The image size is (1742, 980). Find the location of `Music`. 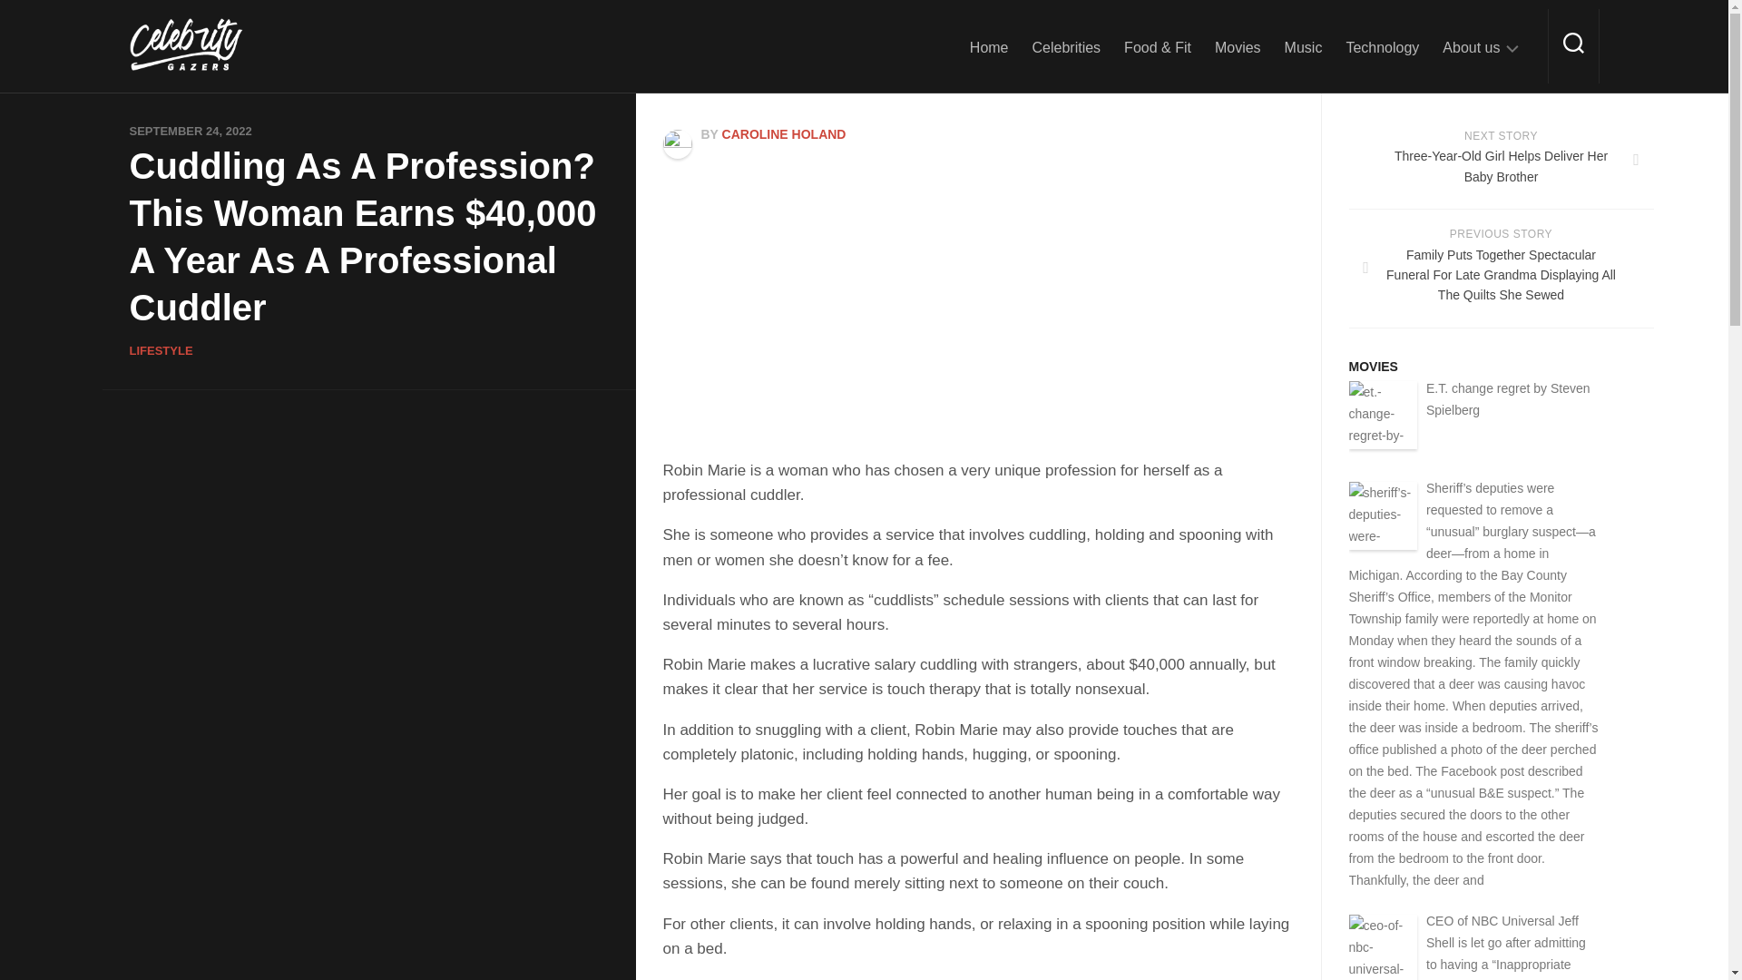

Music is located at coordinates (1303, 47).